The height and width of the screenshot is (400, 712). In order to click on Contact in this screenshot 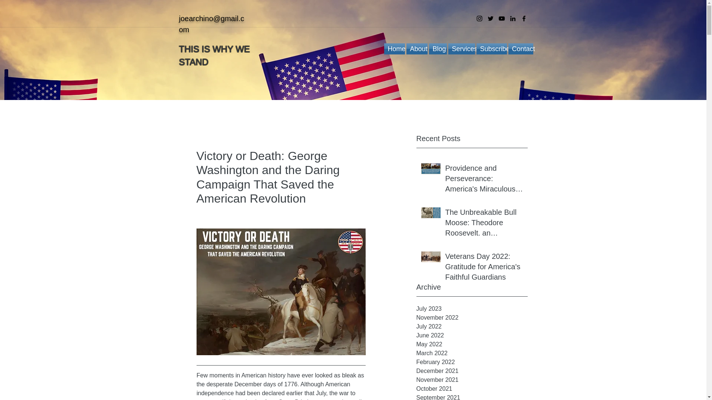, I will do `click(520, 49)`.